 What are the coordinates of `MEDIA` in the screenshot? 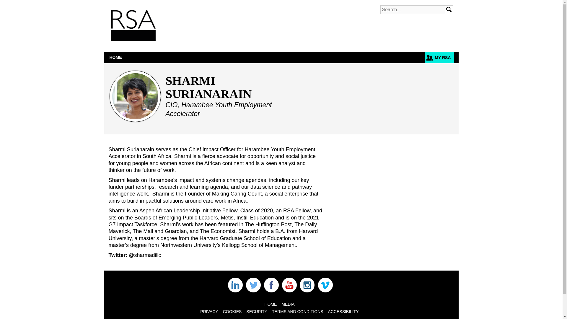 It's located at (288, 304).